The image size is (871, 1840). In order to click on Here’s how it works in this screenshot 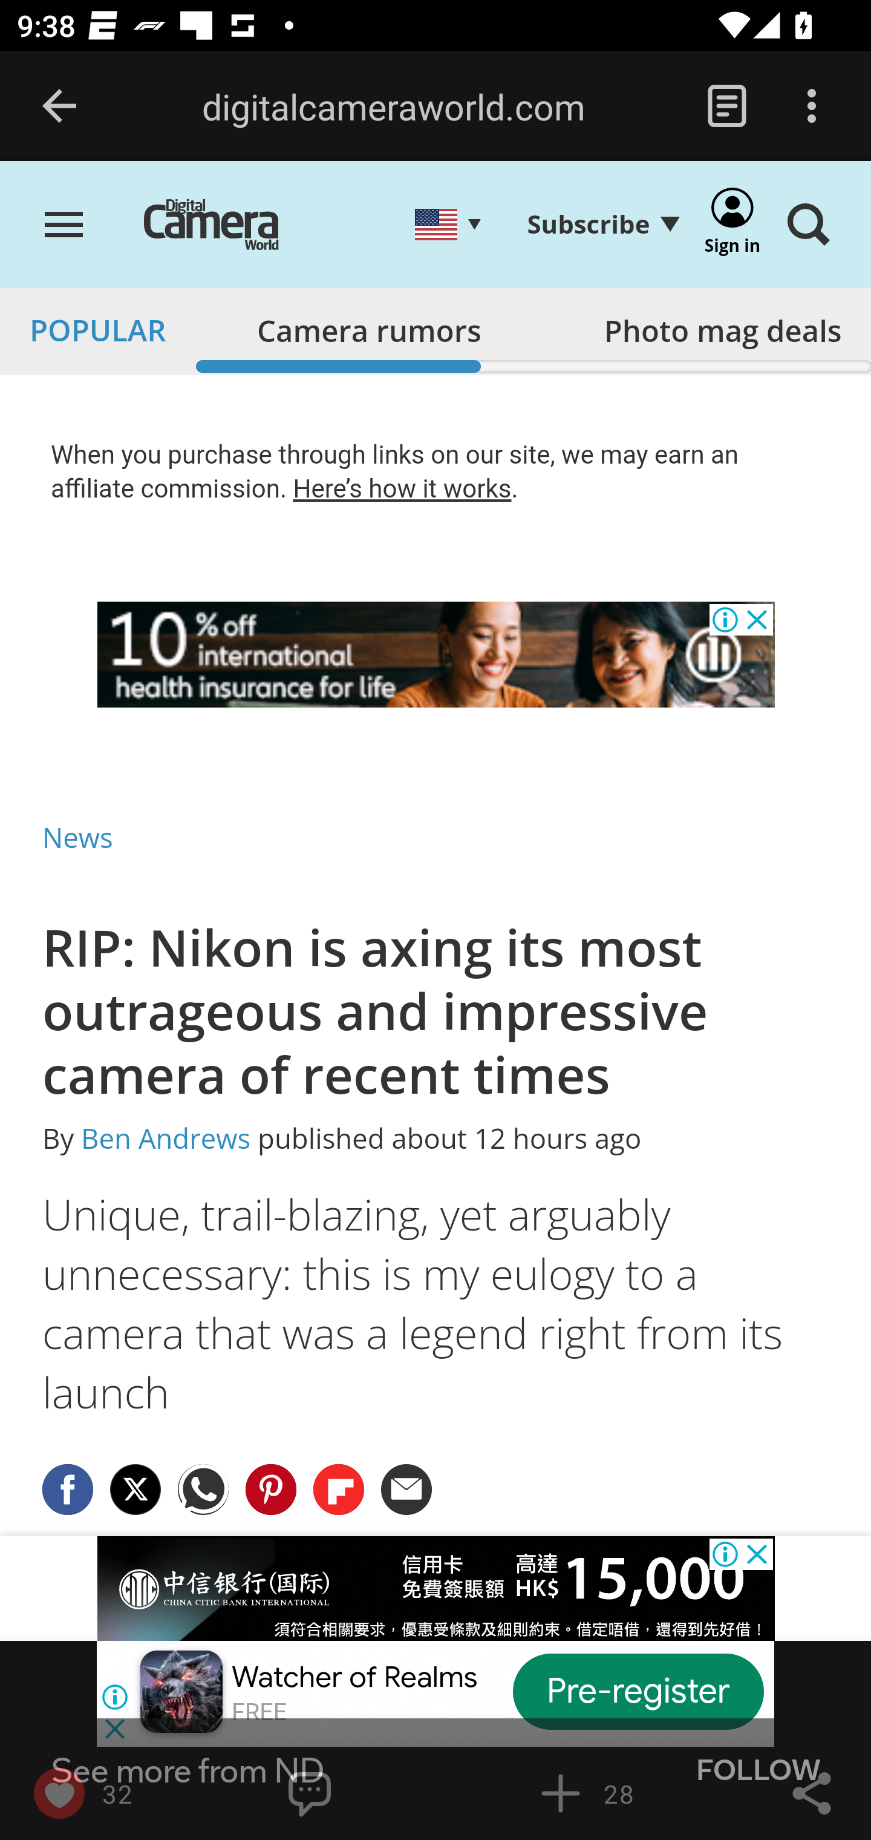, I will do `click(402, 488)`.